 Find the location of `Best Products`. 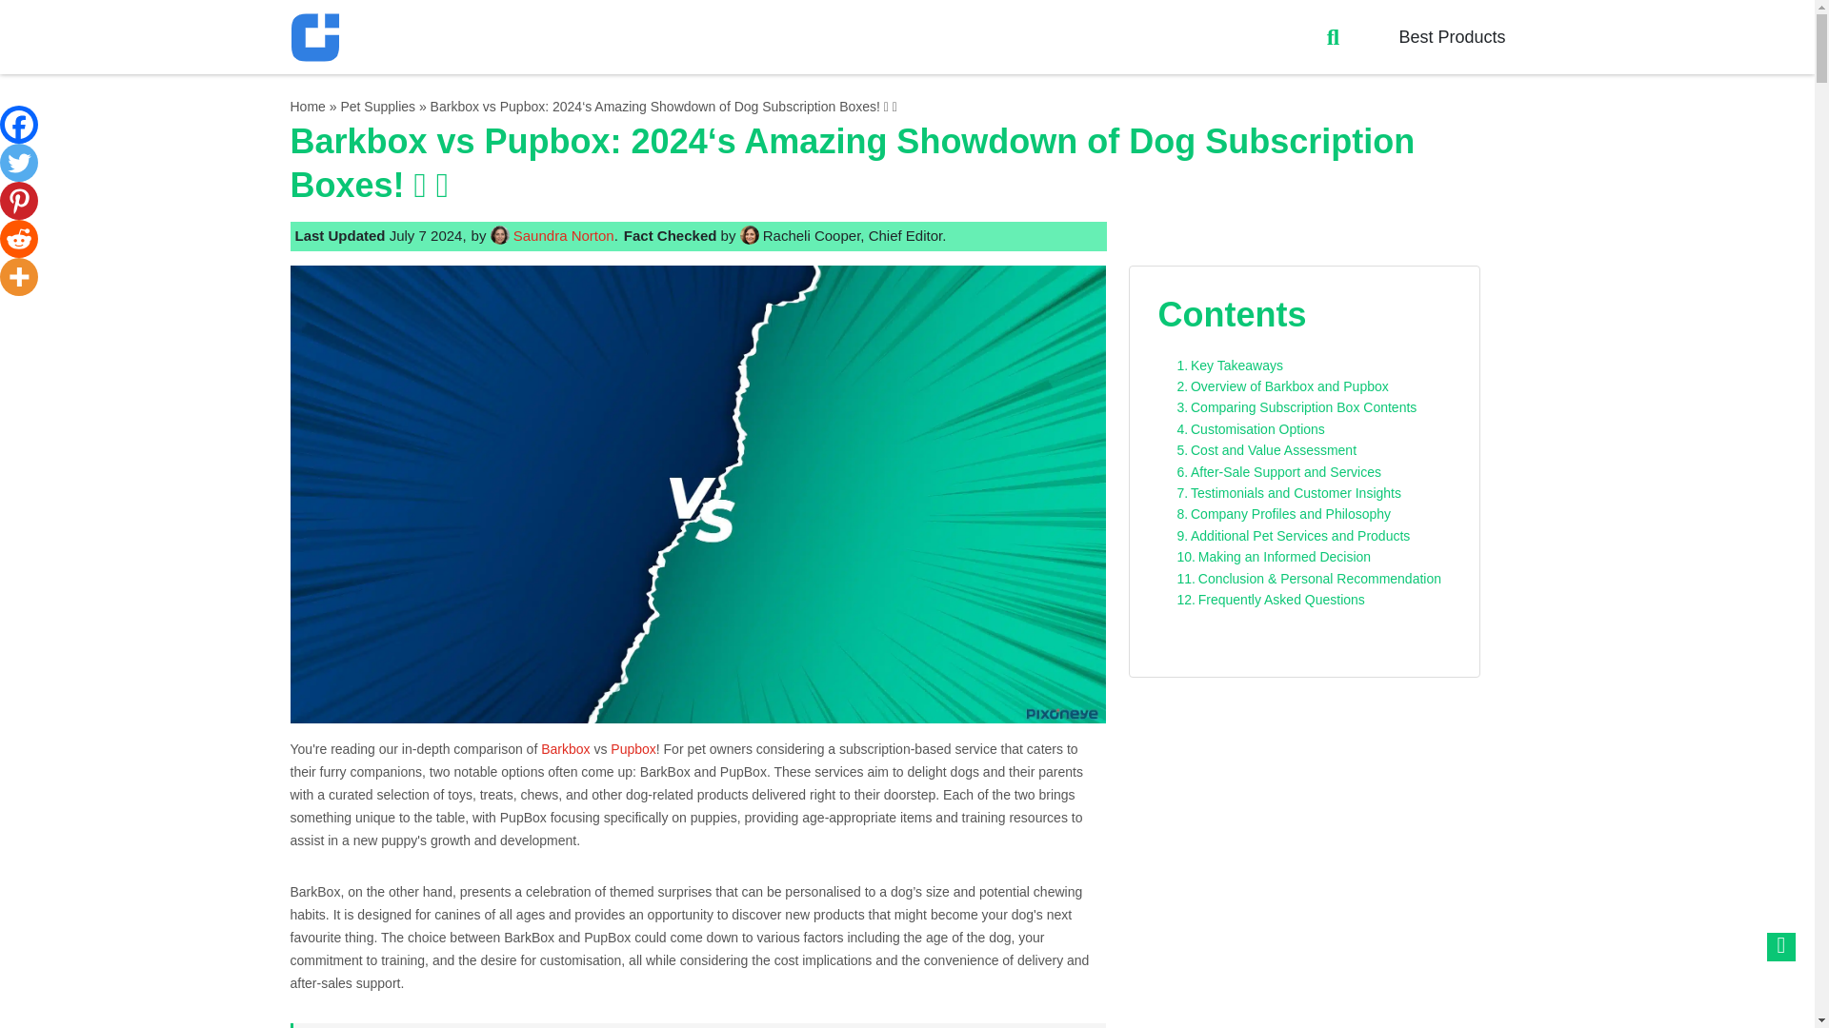

Best Products is located at coordinates (1461, 36).